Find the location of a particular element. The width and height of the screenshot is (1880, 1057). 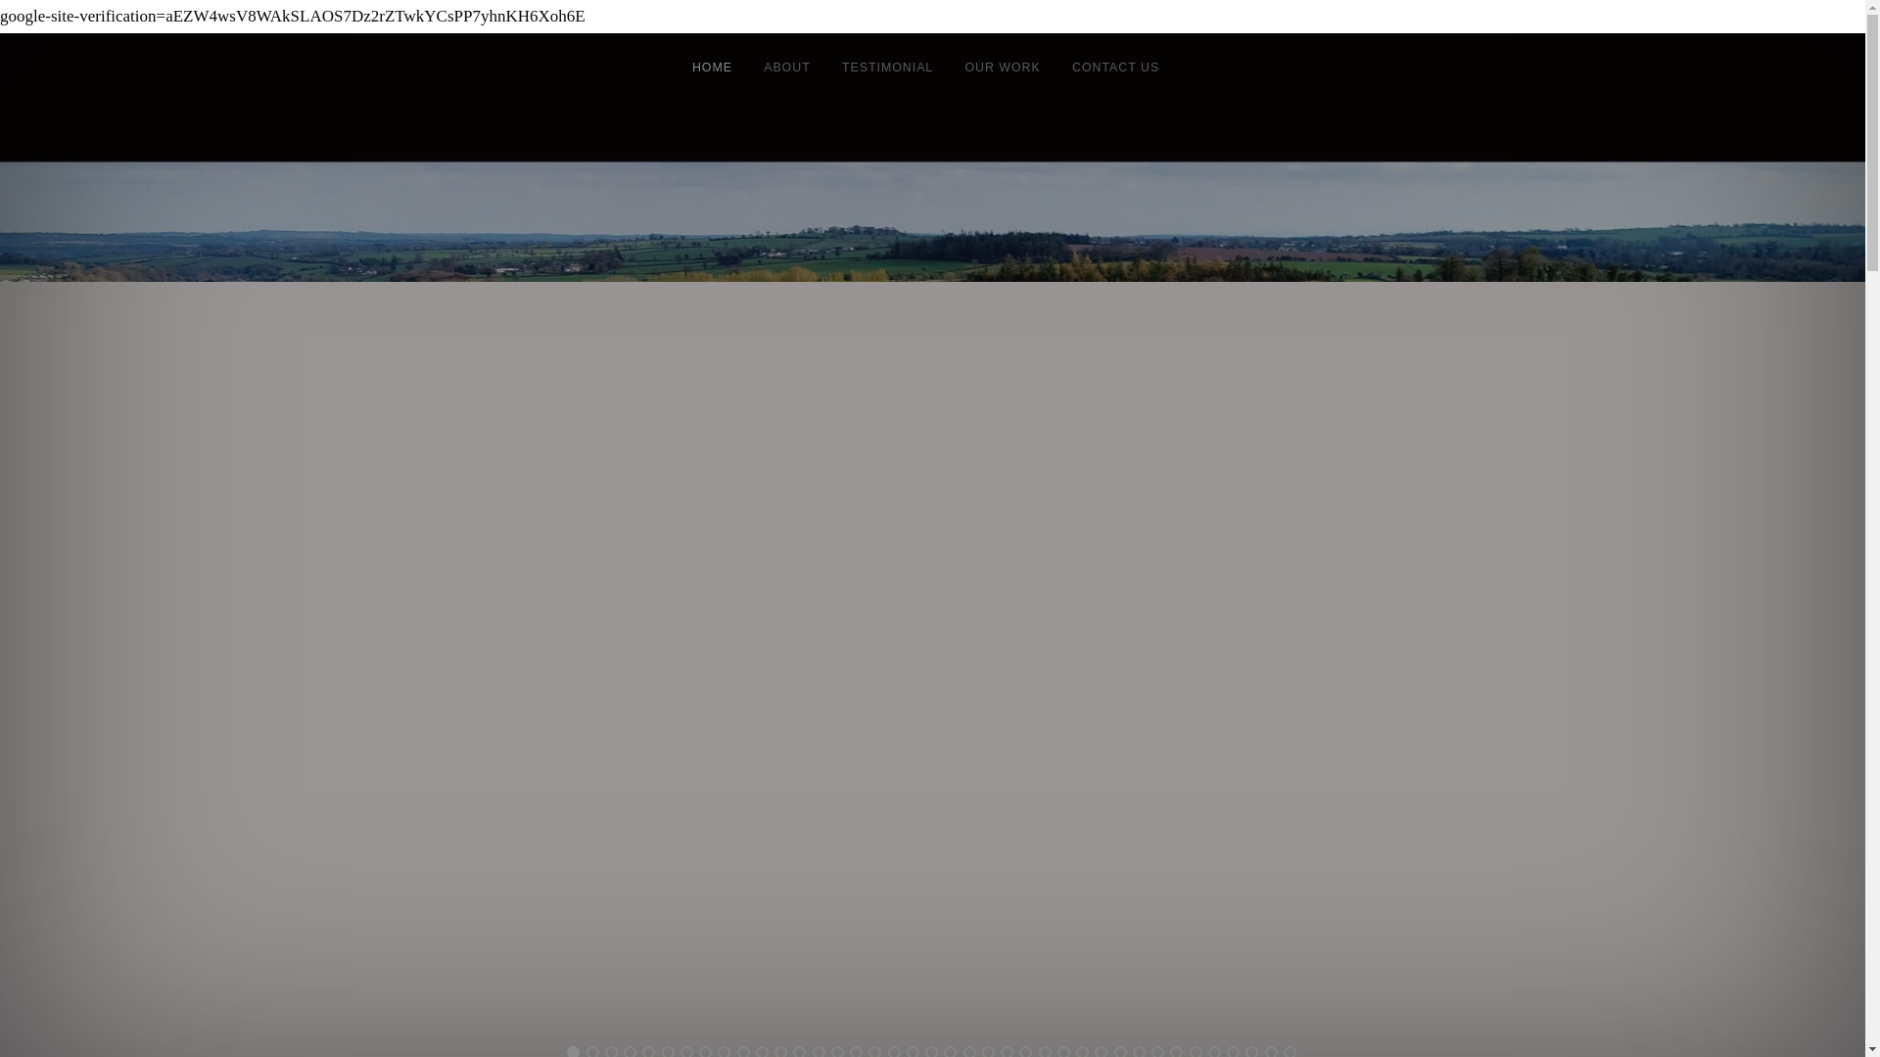

9 is located at coordinates (725, 1051).